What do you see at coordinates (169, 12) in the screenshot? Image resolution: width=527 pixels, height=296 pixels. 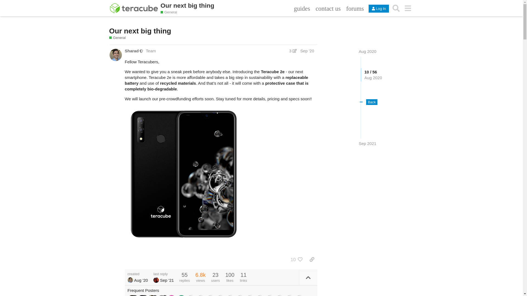 I see `General` at bounding box center [169, 12].